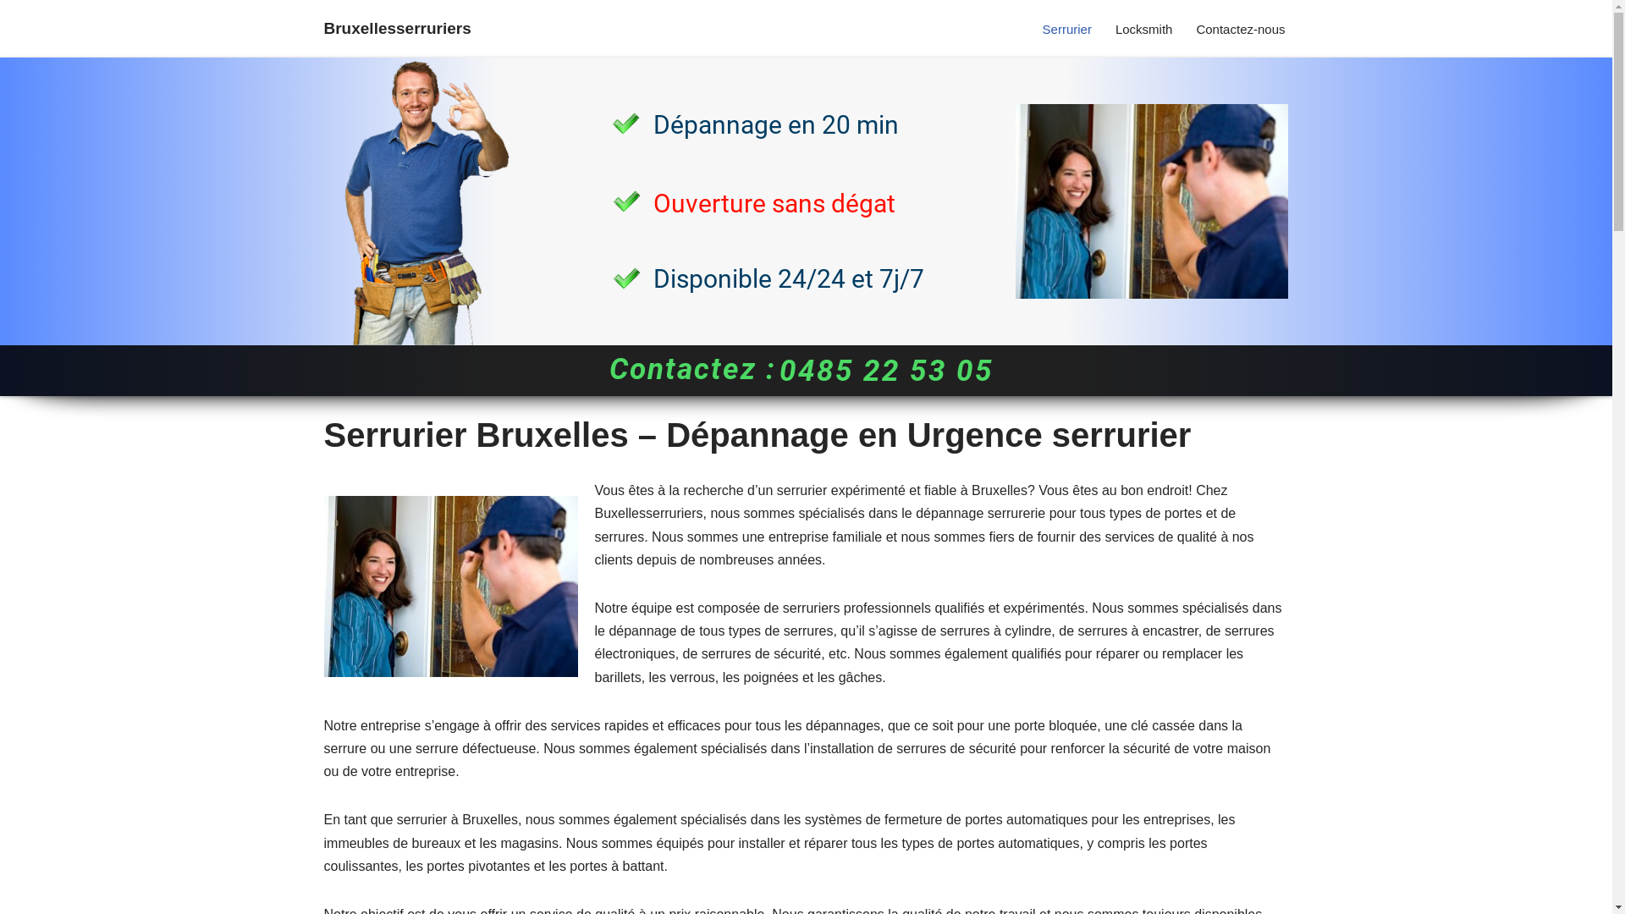  What do you see at coordinates (397, 29) in the screenshot?
I see `Bruxellesserruriers` at bounding box center [397, 29].